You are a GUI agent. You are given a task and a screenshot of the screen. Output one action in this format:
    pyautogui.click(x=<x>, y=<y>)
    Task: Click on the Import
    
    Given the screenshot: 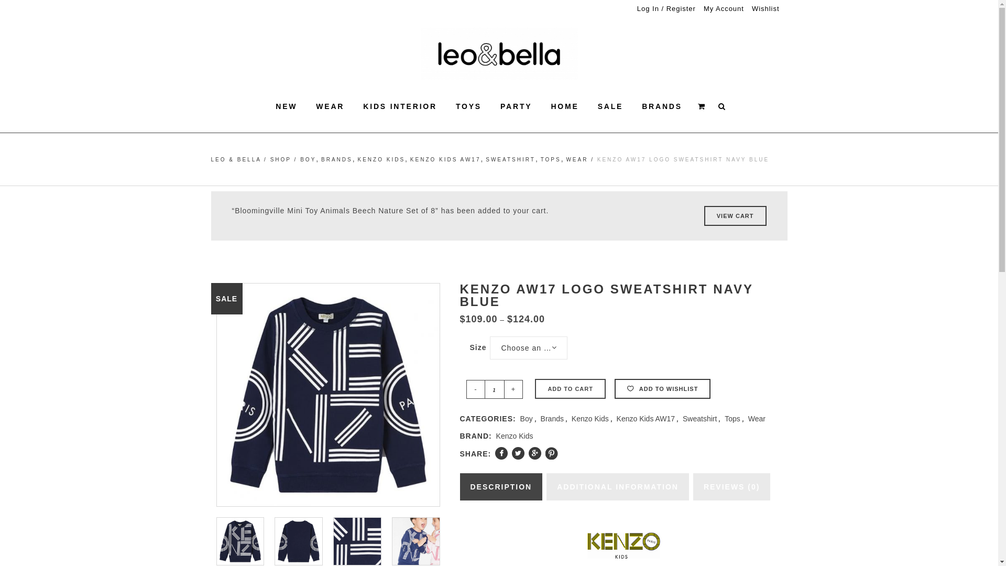 What is the action you would take?
    pyautogui.click(x=777, y=1)
    